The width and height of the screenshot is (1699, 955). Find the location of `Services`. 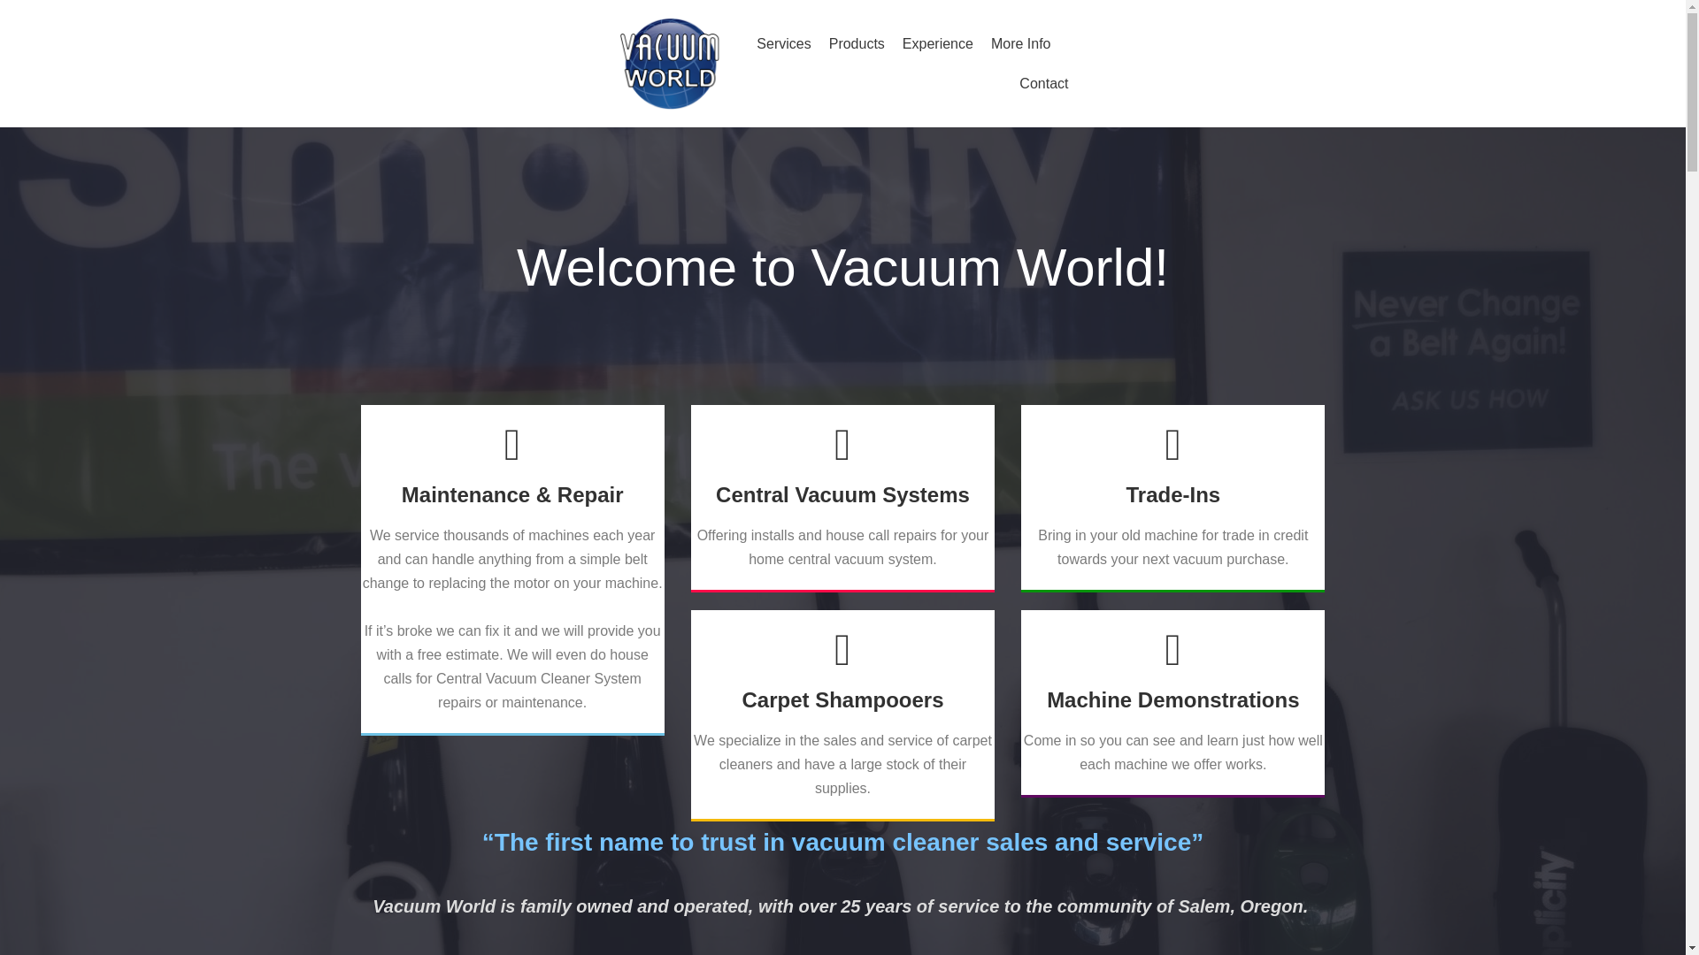

Services is located at coordinates (782, 43).